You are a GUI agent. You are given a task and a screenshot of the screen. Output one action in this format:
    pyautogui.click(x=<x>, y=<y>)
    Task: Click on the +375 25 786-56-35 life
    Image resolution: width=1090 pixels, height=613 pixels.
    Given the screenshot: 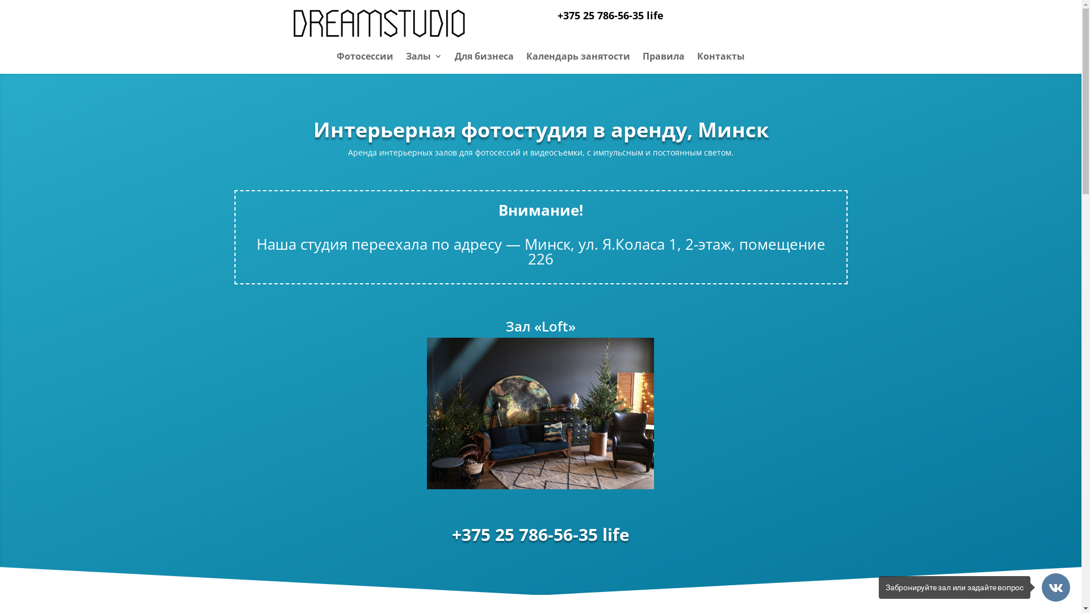 What is the action you would take?
    pyautogui.click(x=611, y=15)
    